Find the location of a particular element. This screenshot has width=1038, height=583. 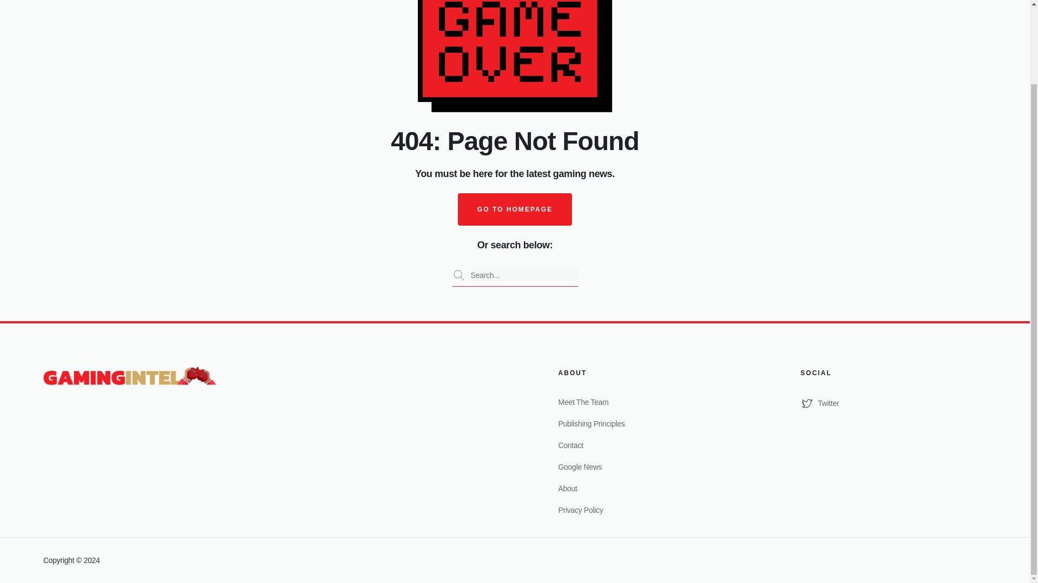

Privacy Policy is located at coordinates (651, 510).